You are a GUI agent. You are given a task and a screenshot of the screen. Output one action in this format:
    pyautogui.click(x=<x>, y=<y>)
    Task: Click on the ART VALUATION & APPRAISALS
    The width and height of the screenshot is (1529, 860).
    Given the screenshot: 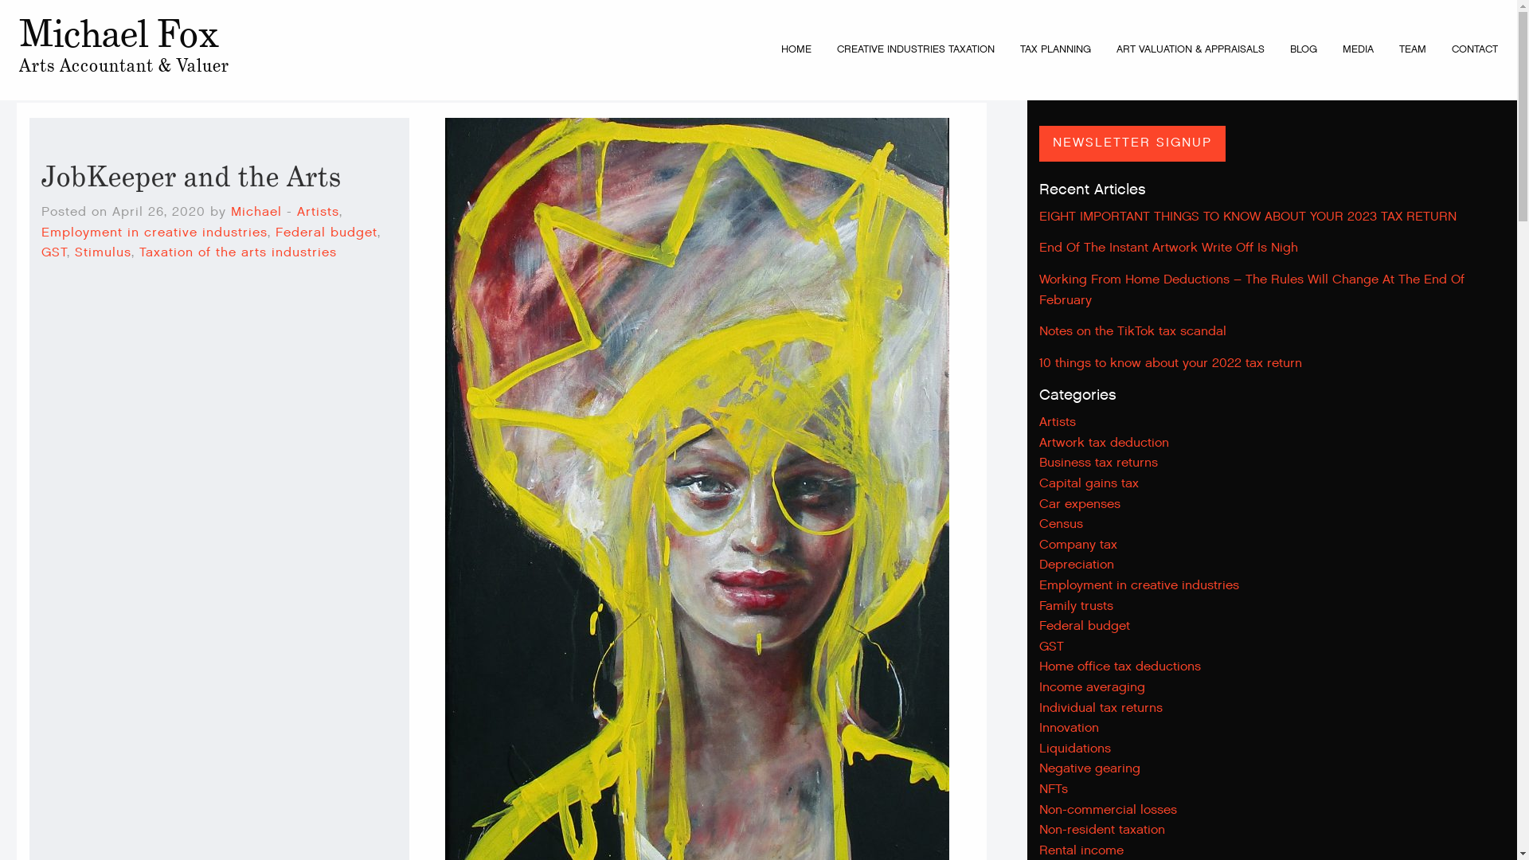 What is the action you would take?
    pyautogui.click(x=1191, y=49)
    